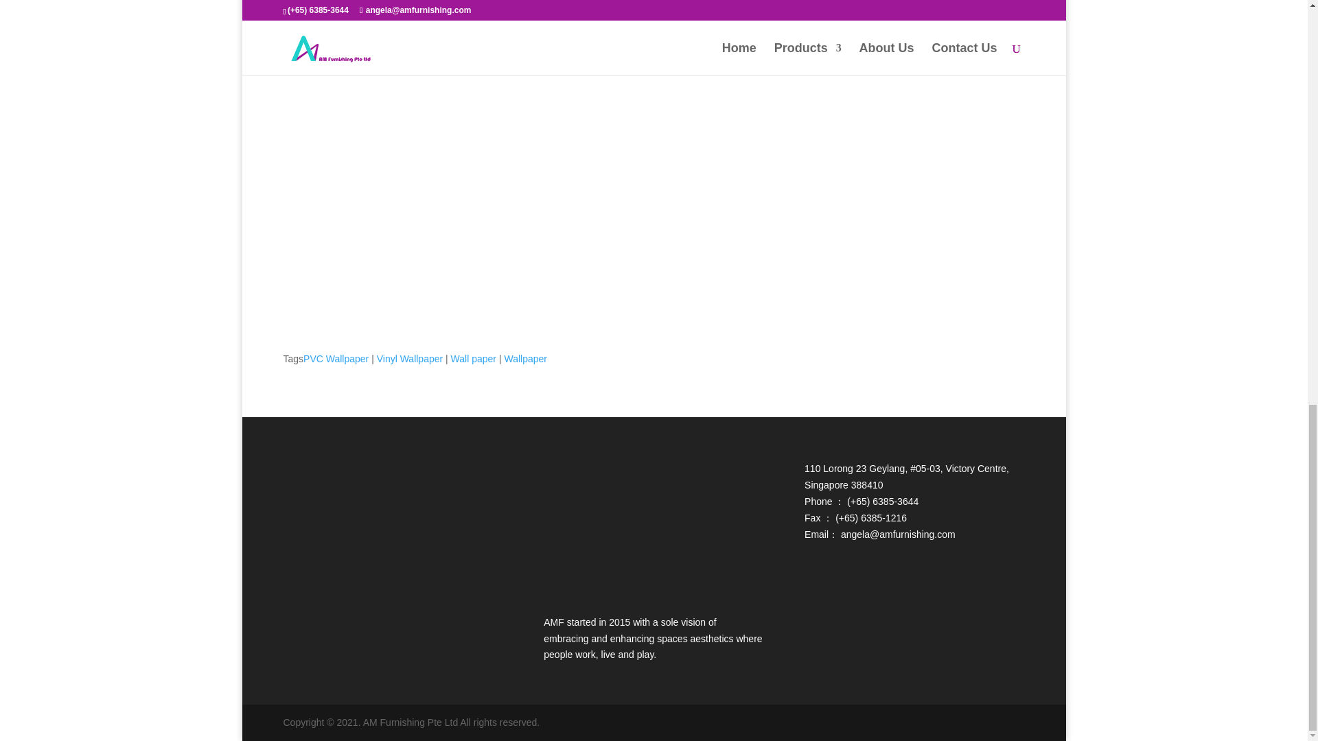 The height and width of the screenshot is (741, 1318). Describe the element at coordinates (336, 359) in the screenshot. I see `PVC Wallpaper` at that location.